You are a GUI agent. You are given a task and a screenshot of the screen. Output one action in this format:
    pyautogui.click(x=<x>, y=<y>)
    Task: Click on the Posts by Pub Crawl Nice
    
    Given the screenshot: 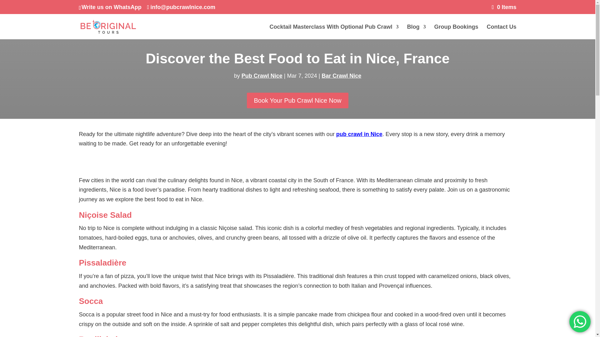 What is the action you would take?
    pyautogui.click(x=262, y=76)
    